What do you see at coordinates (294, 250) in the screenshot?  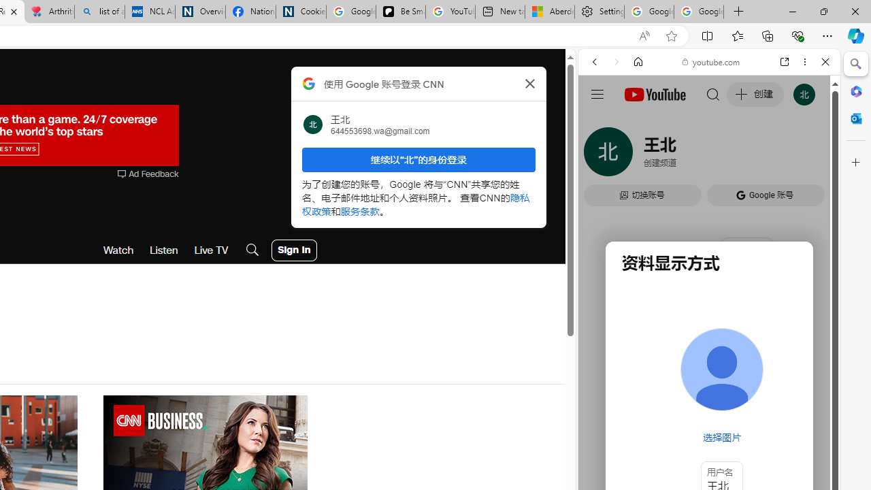 I see `User Account Log In Button` at bounding box center [294, 250].